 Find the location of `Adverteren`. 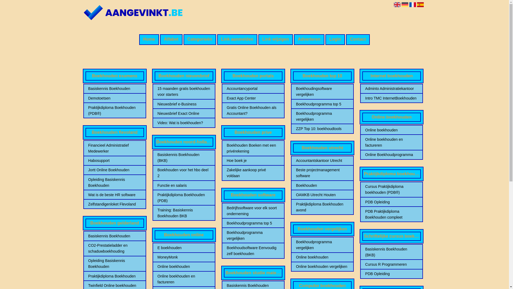

Adverteren is located at coordinates (309, 40).